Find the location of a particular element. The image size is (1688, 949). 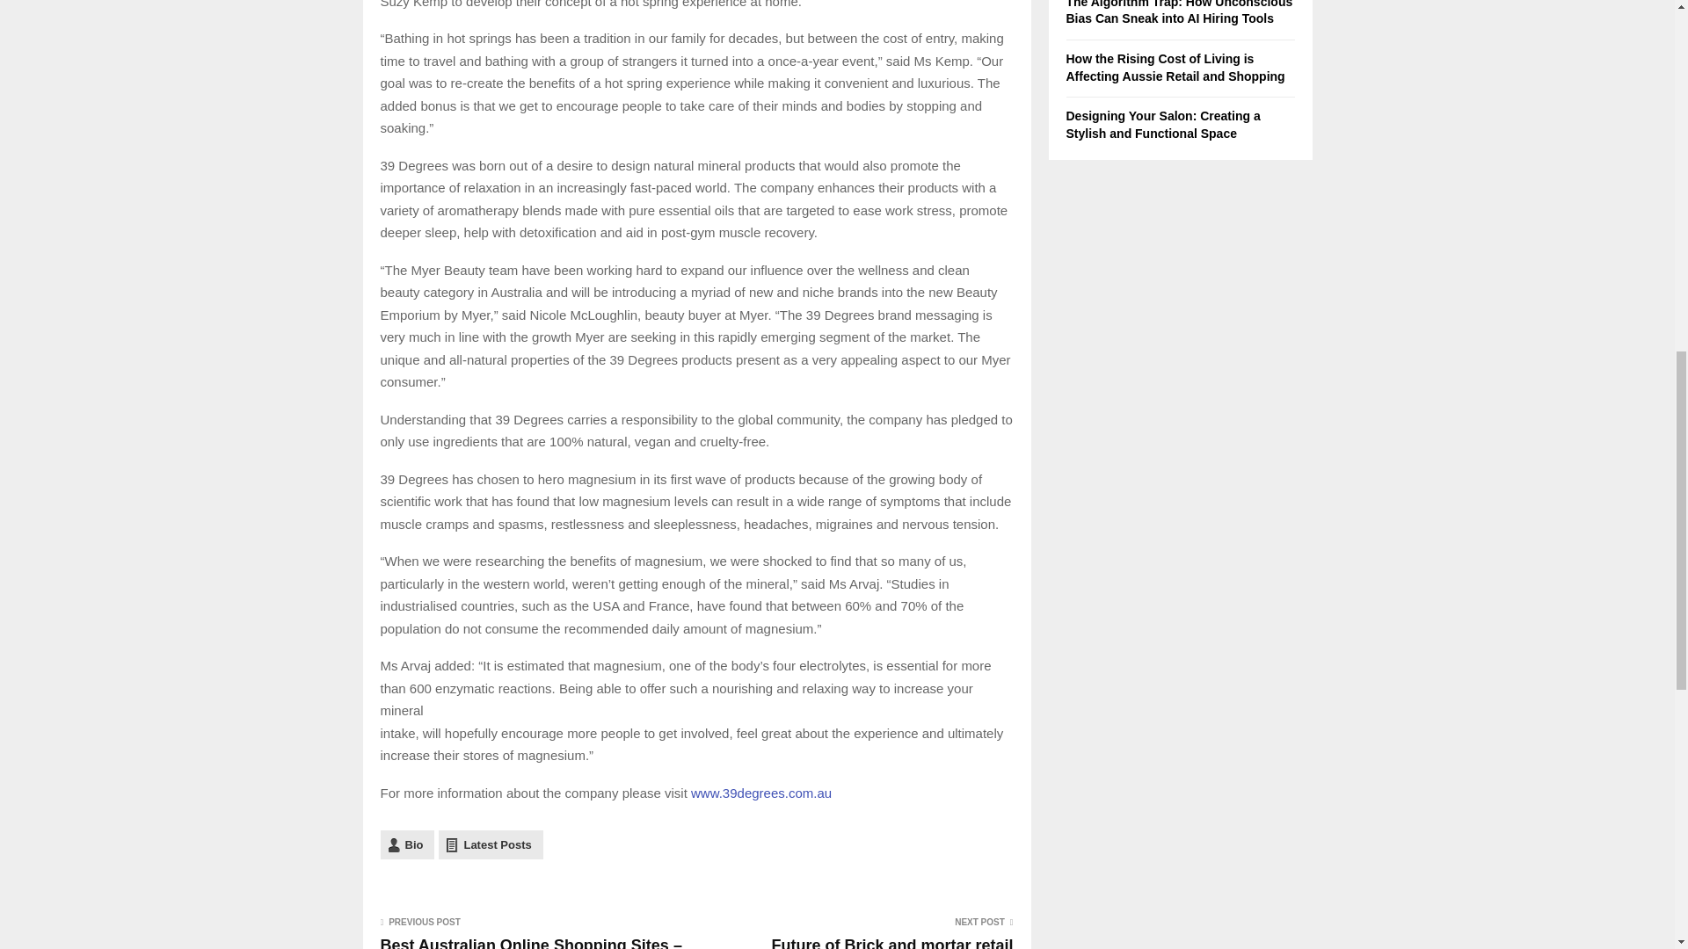

www.39degrees.com.au is located at coordinates (761, 793).